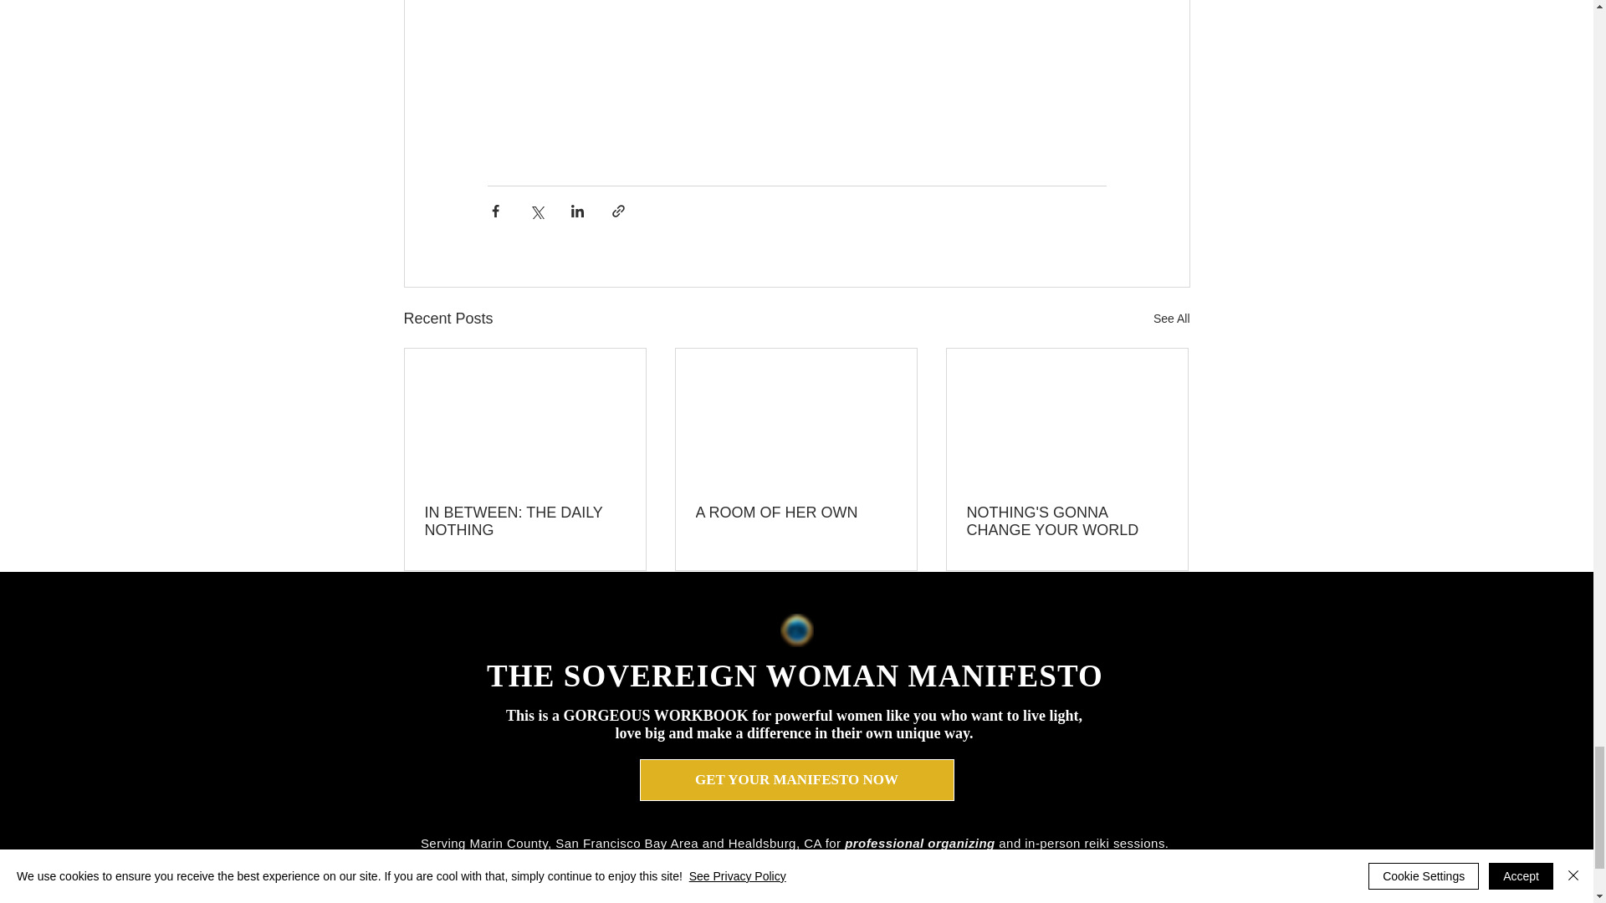  What do you see at coordinates (920, 843) in the screenshot?
I see `professional organizing` at bounding box center [920, 843].